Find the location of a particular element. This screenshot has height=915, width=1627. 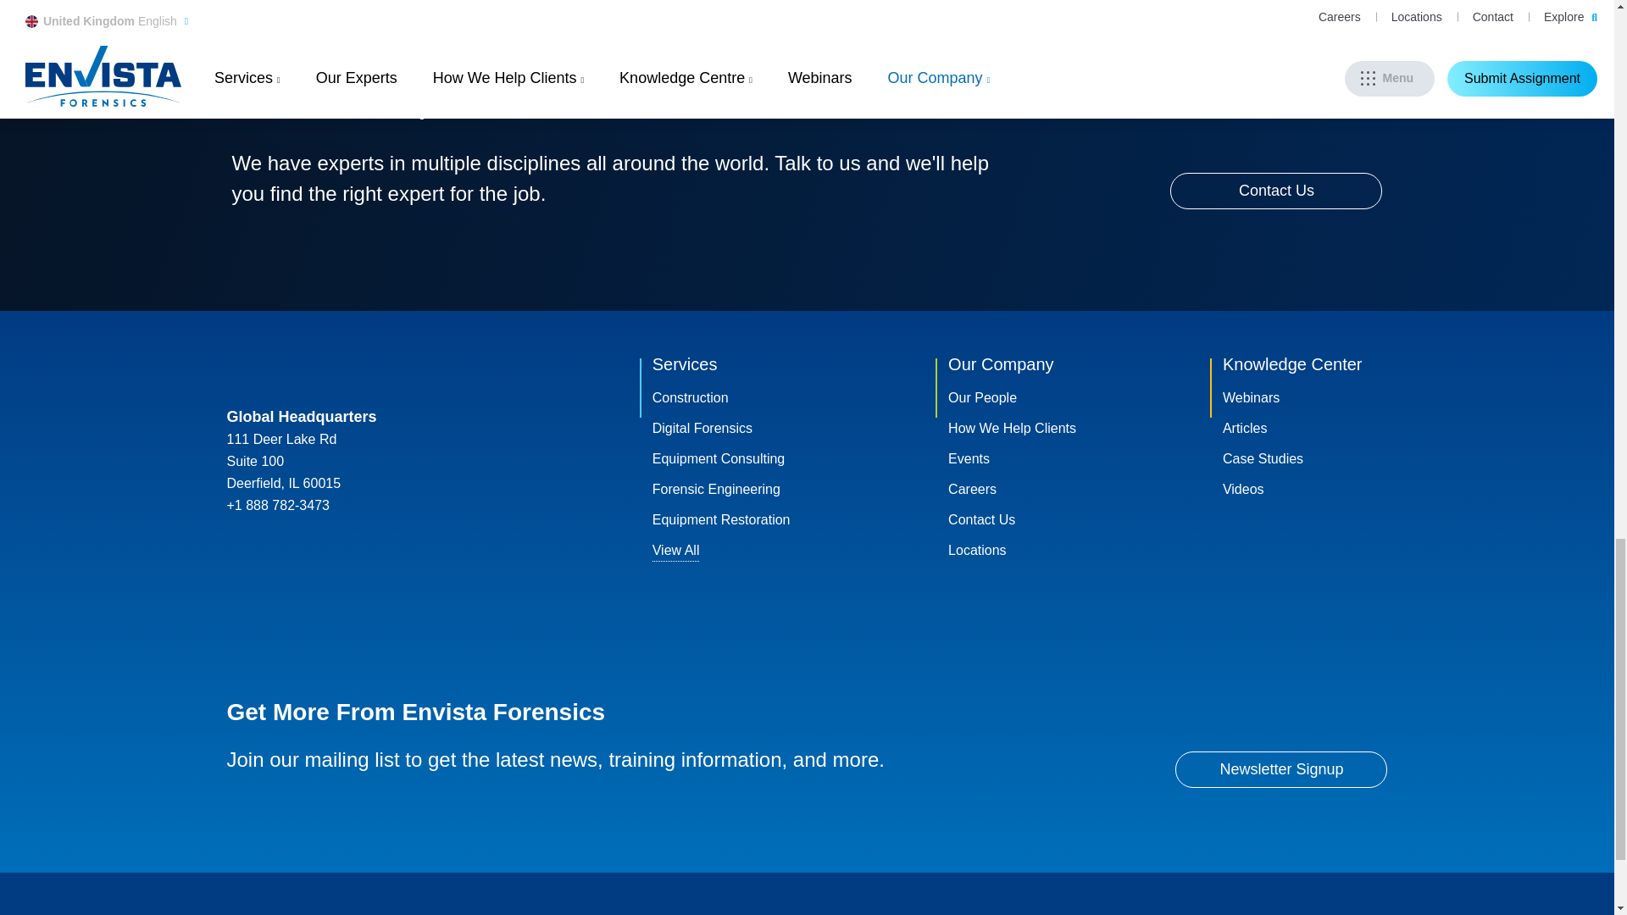

Newsletter Signup is located at coordinates (1281, 769).